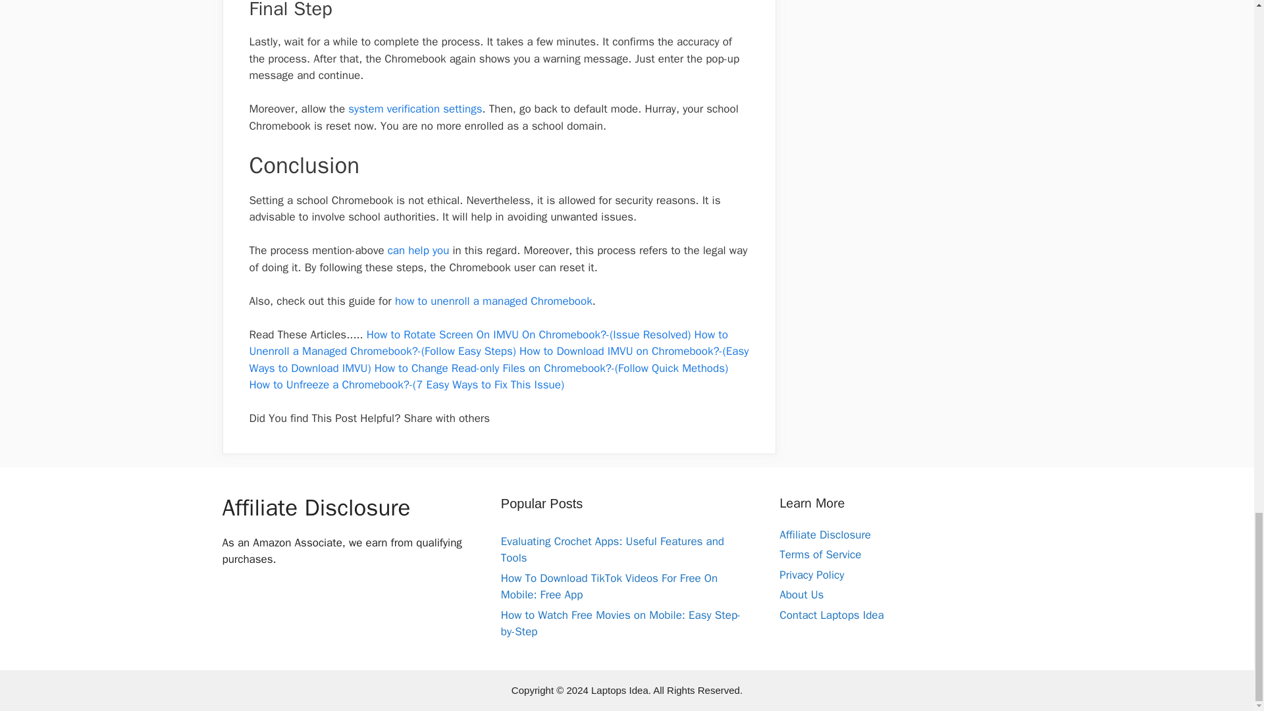 This screenshot has width=1264, height=711. I want to click on Privacy Policy, so click(812, 575).